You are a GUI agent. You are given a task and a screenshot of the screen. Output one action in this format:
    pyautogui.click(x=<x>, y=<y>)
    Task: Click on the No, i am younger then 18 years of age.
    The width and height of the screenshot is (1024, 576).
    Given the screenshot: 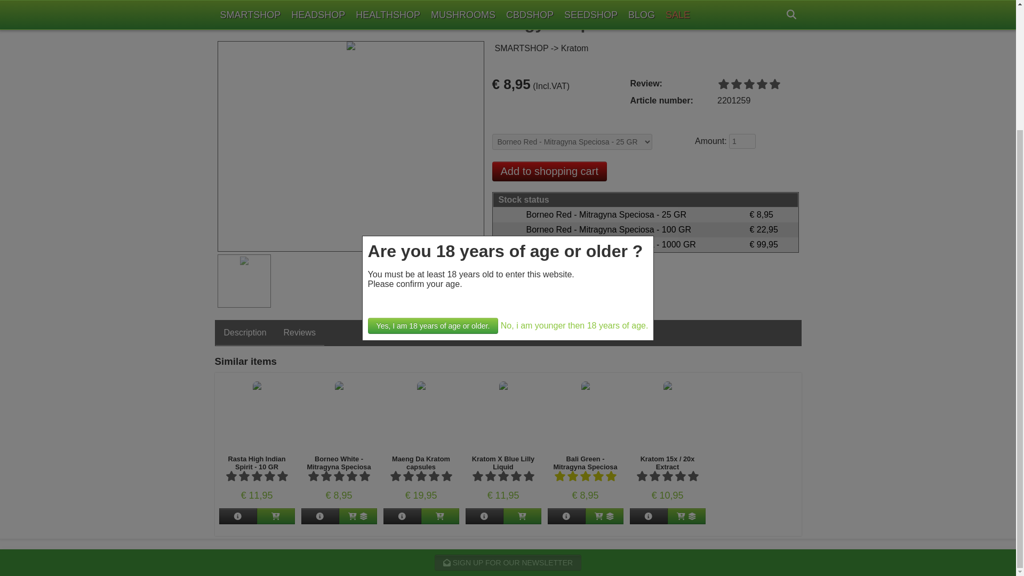 What is the action you would take?
    pyautogui.click(x=574, y=164)
    